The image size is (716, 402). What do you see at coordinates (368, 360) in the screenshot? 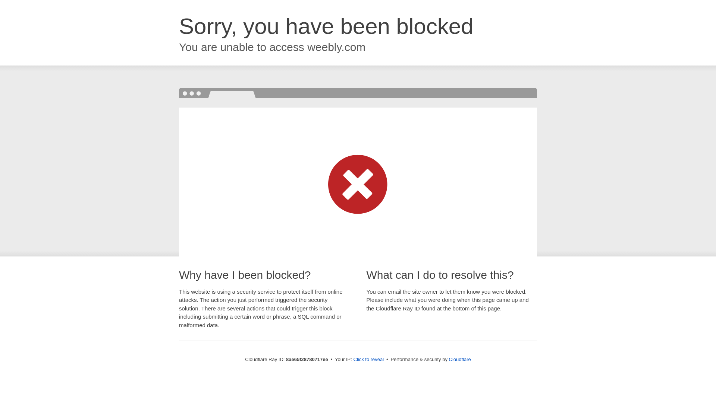
I see `Click to reveal` at bounding box center [368, 360].